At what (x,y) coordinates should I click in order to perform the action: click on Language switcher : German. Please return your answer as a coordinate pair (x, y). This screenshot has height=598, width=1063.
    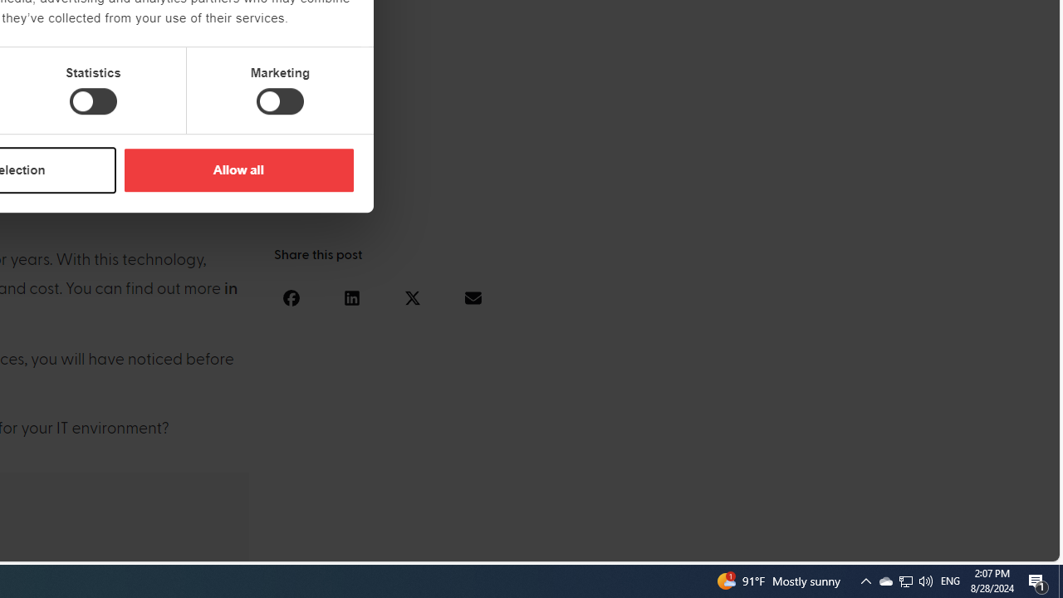
    Looking at the image, I should click on (736, 546).